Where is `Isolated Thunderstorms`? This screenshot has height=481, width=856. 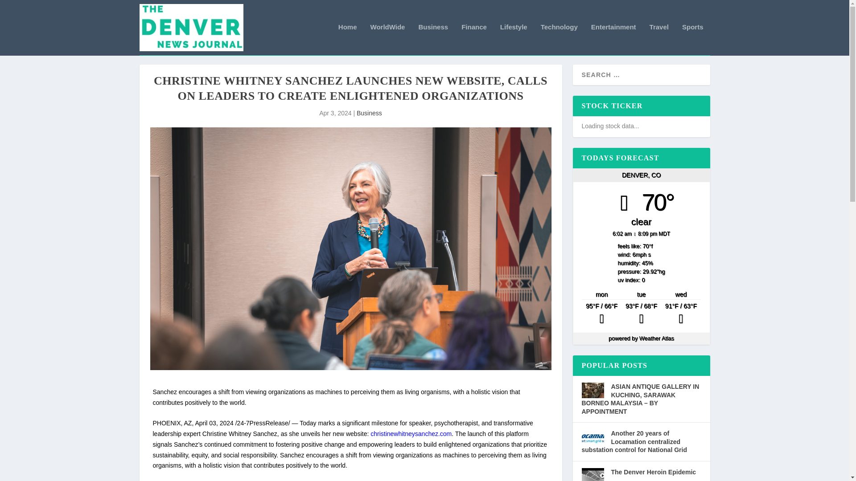
Isolated Thunderstorms is located at coordinates (681, 314).